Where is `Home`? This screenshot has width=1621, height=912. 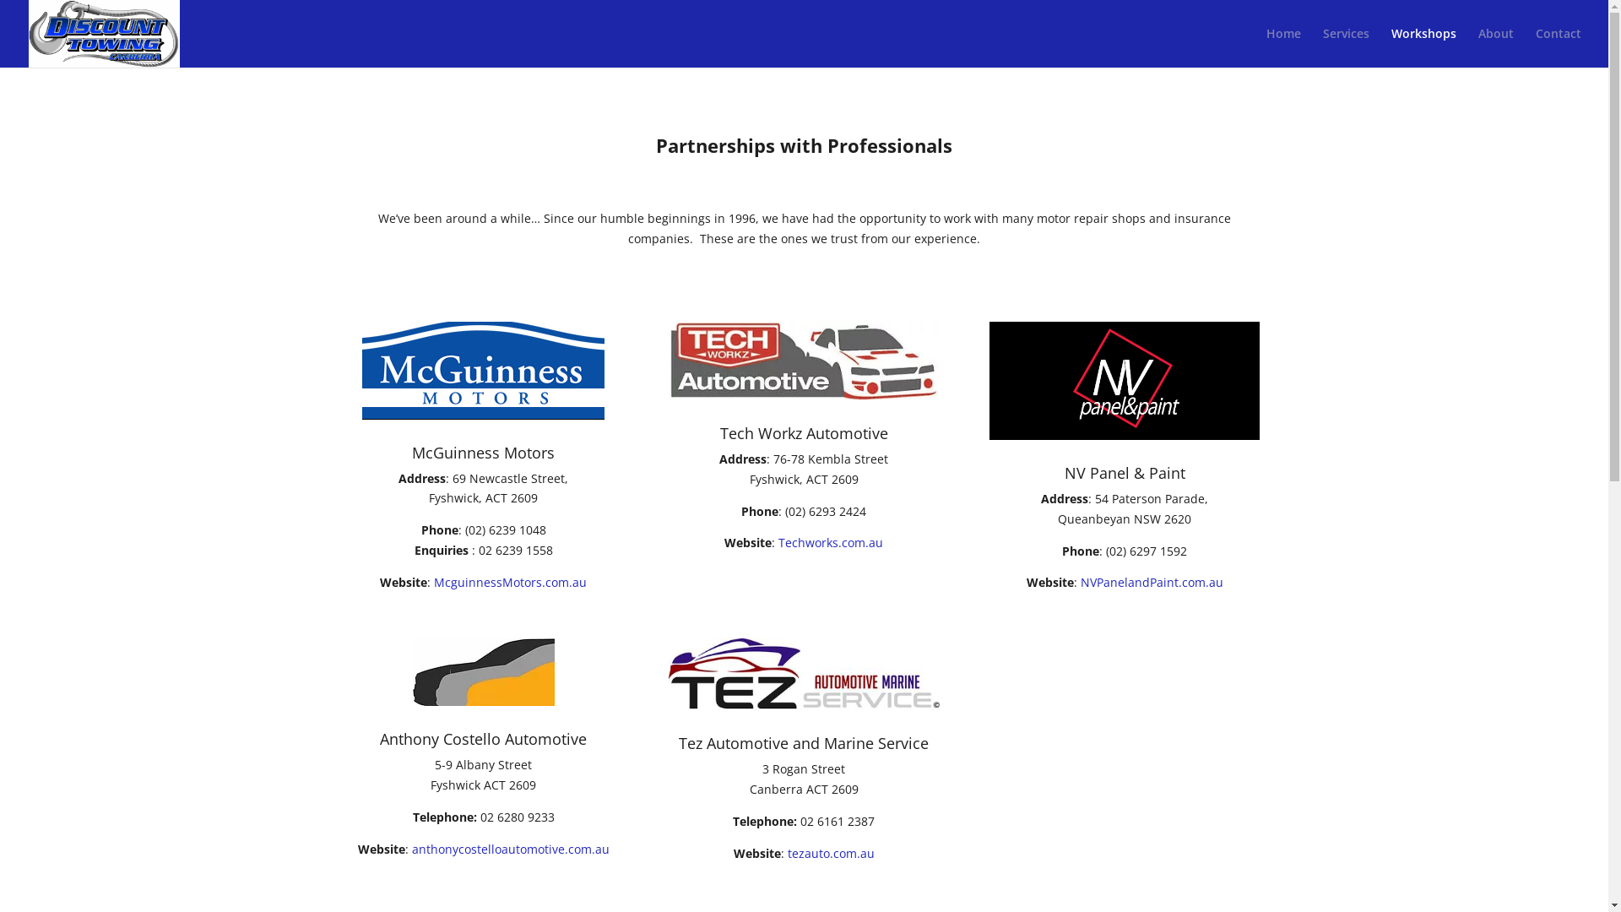 Home is located at coordinates (1283, 47).